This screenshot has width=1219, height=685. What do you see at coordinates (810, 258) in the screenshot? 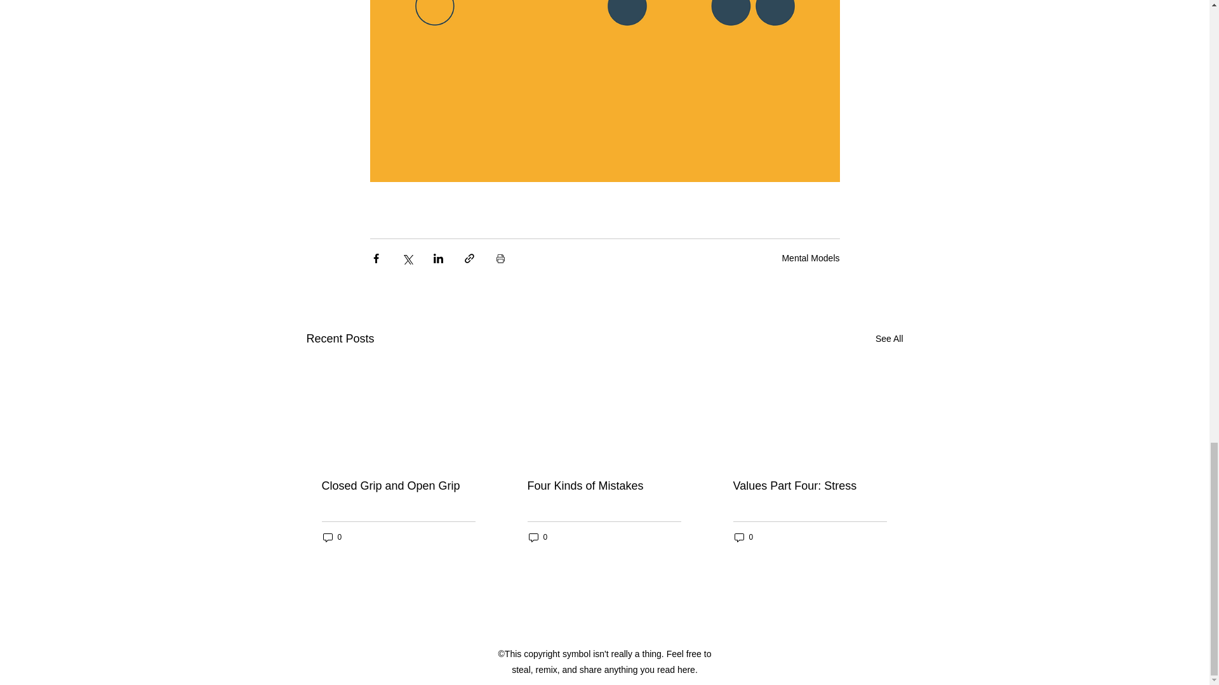
I see `Mental Models` at bounding box center [810, 258].